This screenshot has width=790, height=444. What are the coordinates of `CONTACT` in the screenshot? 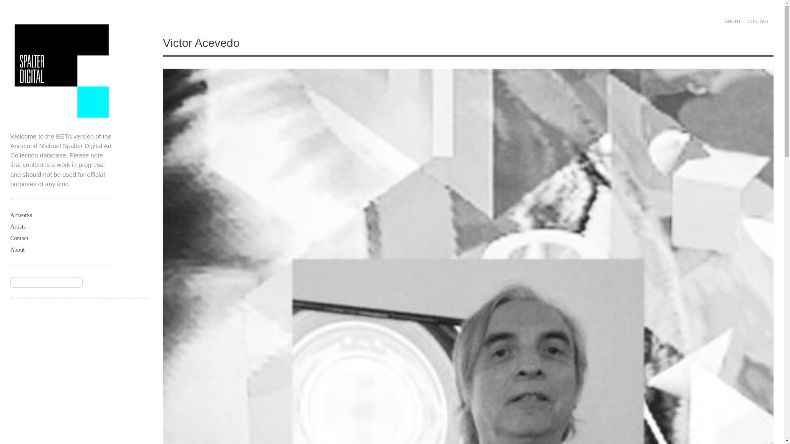 It's located at (758, 21).